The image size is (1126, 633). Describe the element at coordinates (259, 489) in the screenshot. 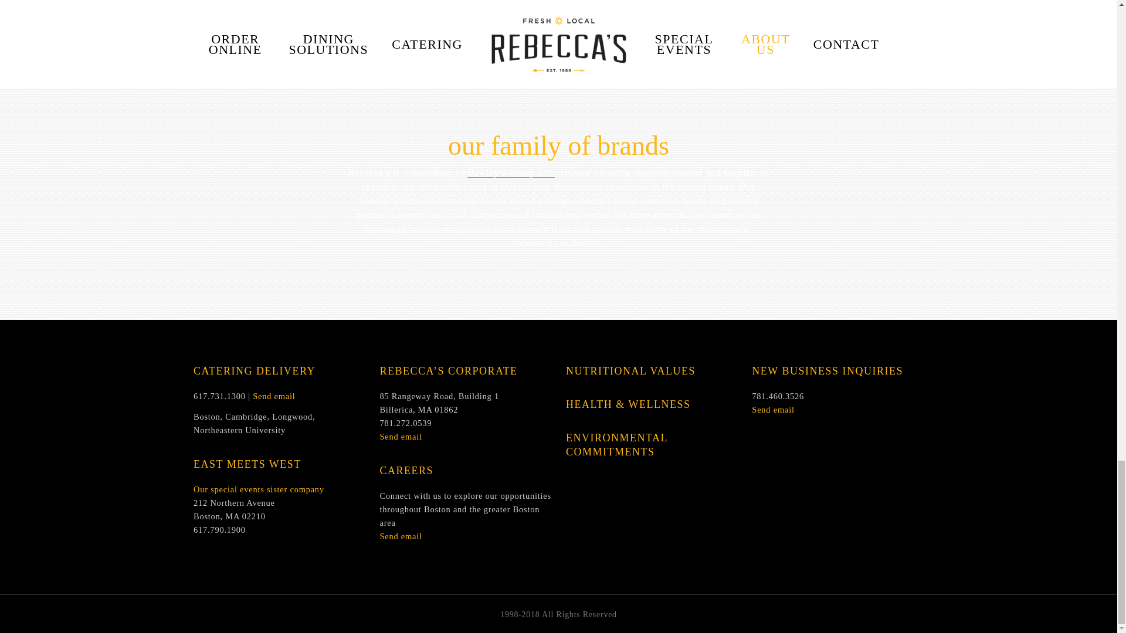

I see `Our special events sister company` at that location.